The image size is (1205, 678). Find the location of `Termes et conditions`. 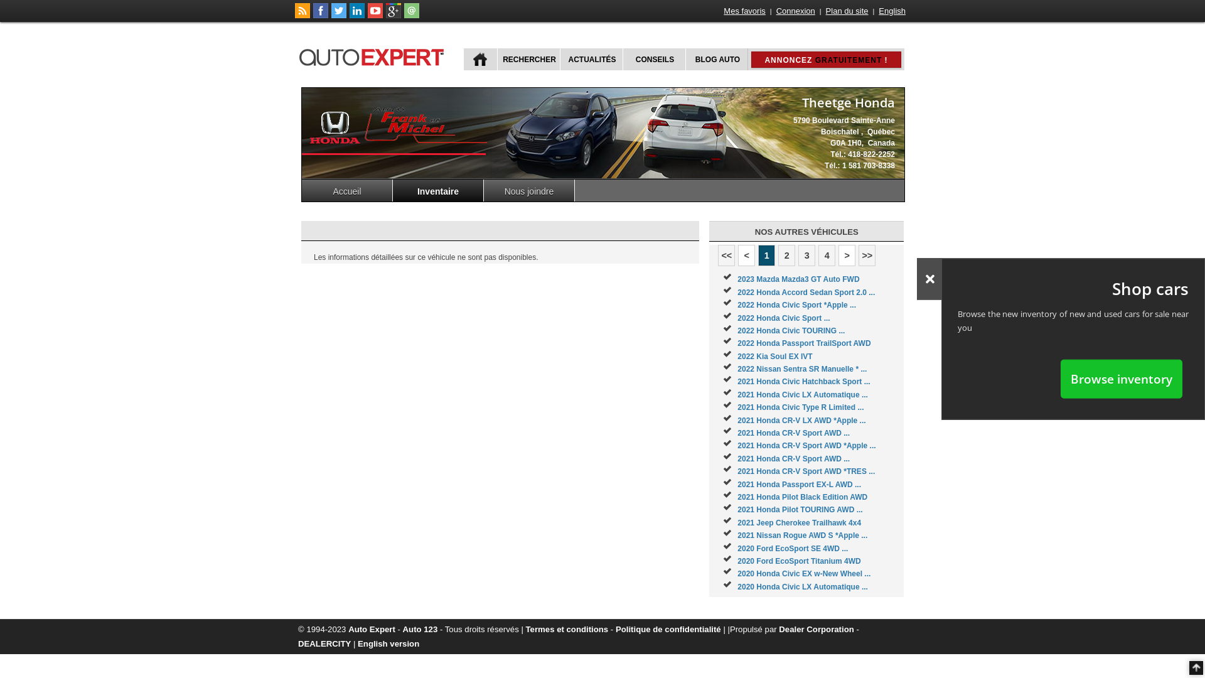

Termes et conditions is located at coordinates (567, 629).